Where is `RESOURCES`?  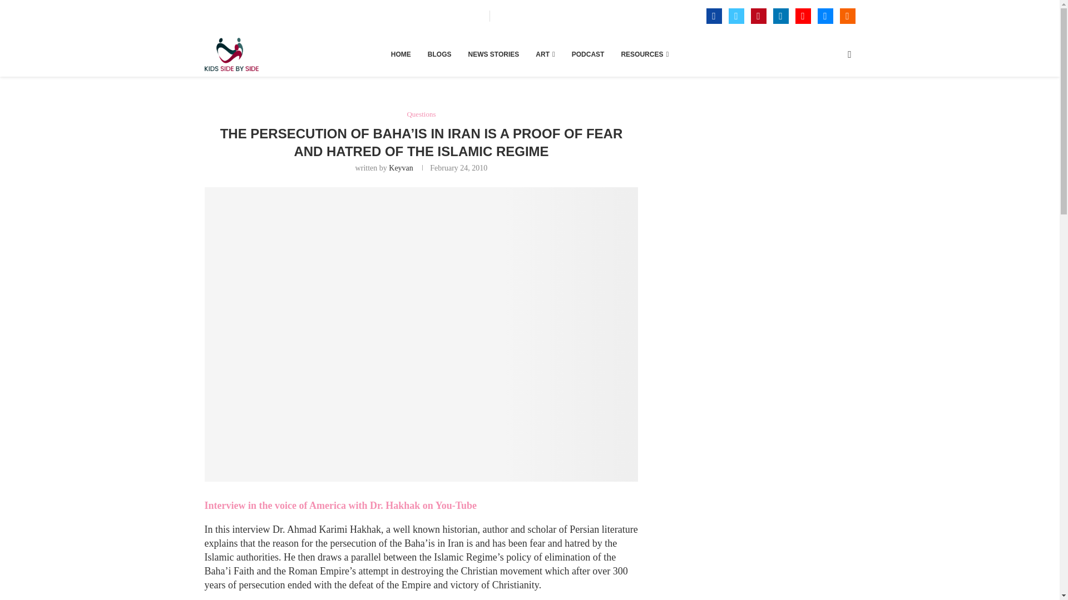
RESOURCES is located at coordinates (644, 54).